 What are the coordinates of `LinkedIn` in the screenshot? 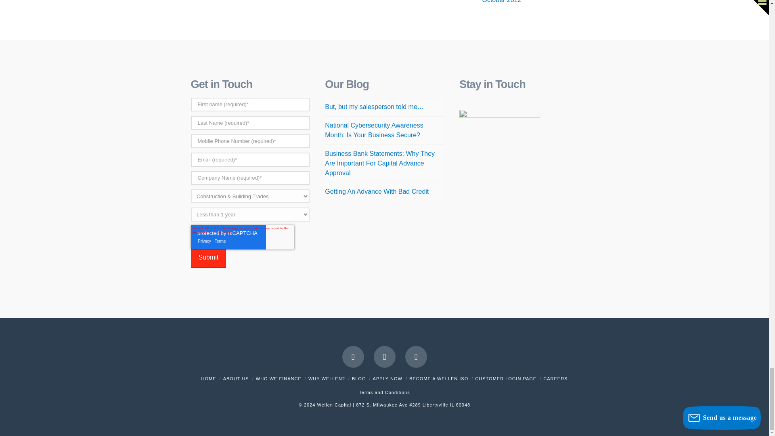 It's located at (416, 357).